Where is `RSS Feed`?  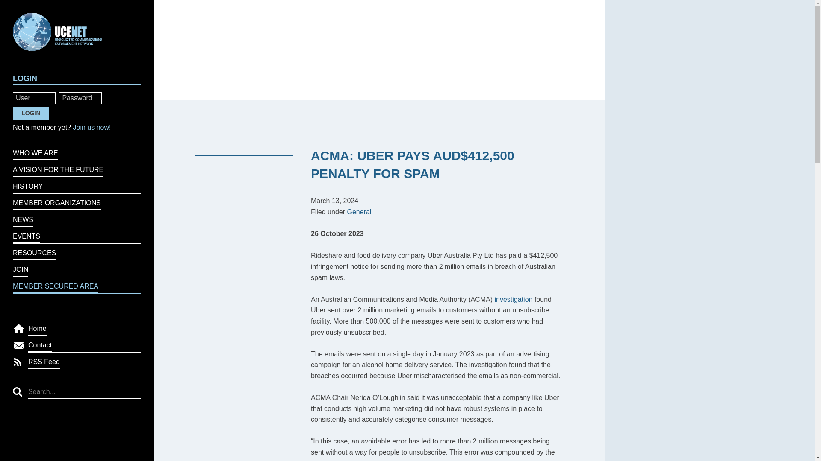 RSS Feed is located at coordinates (85, 361).